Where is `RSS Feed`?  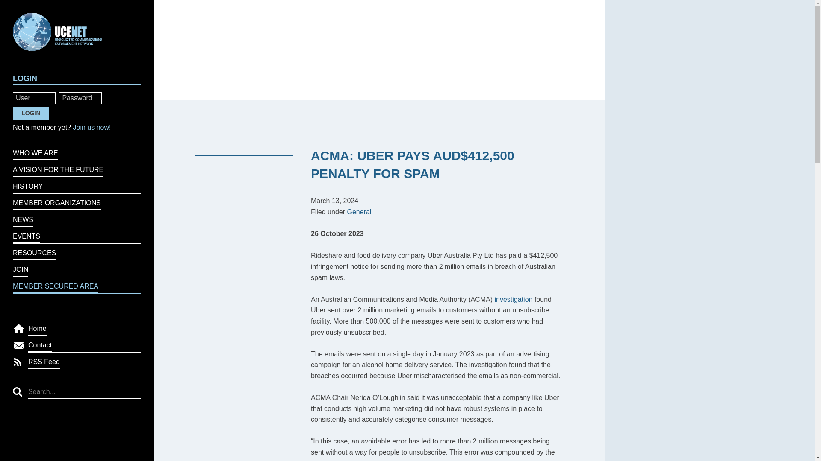 RSS Feed is located at coordinates (85, 361).